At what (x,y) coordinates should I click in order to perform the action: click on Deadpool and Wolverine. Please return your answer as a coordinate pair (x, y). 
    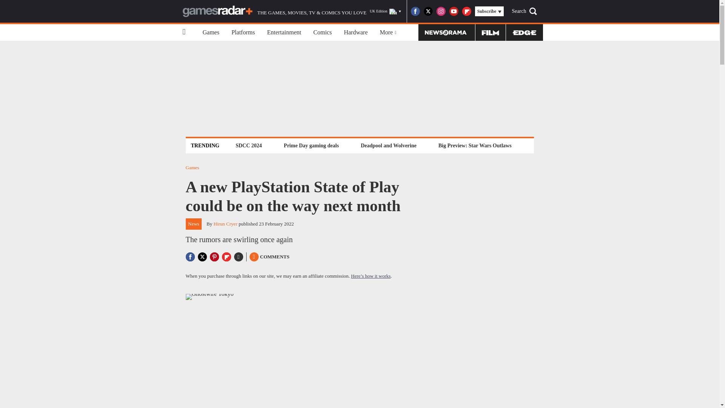
    Looking at the image, I should click on (388, 145).